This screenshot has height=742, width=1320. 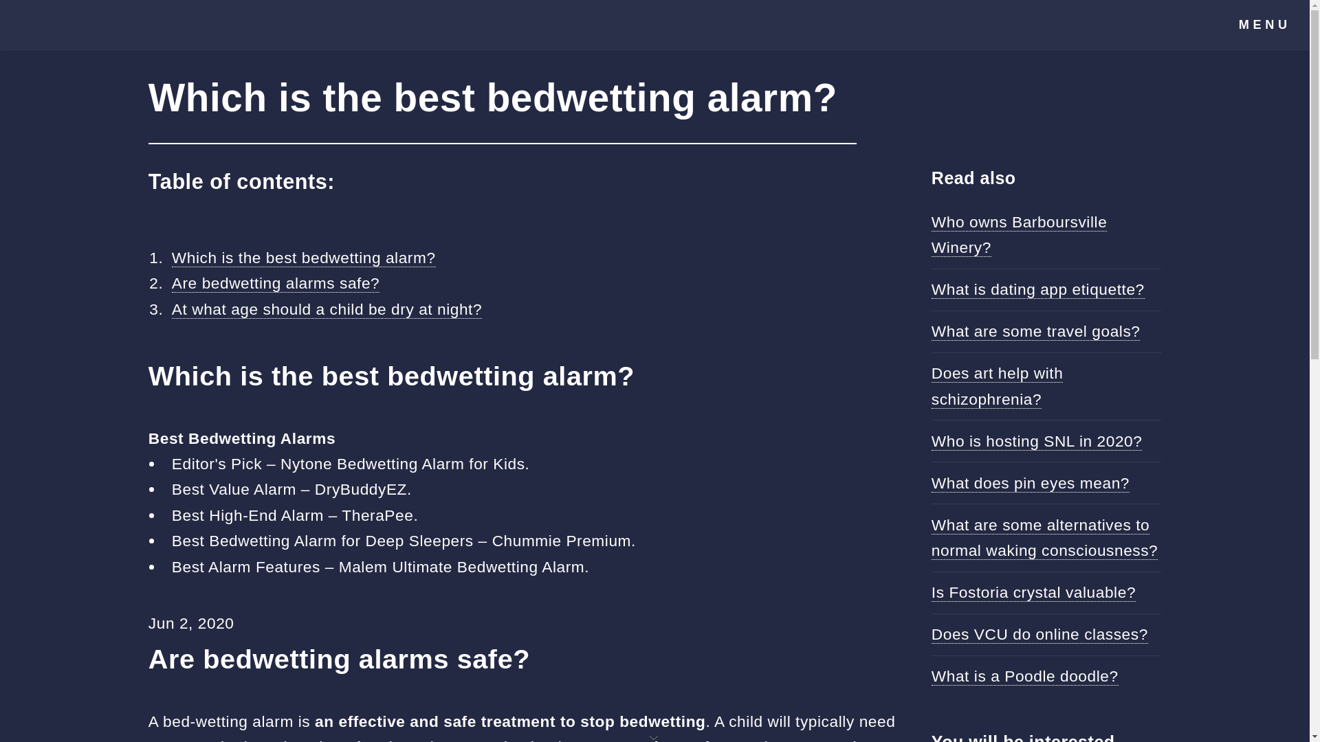 I want to click on Who owns Barboursville Winery?, so click(x=1019, y=234).